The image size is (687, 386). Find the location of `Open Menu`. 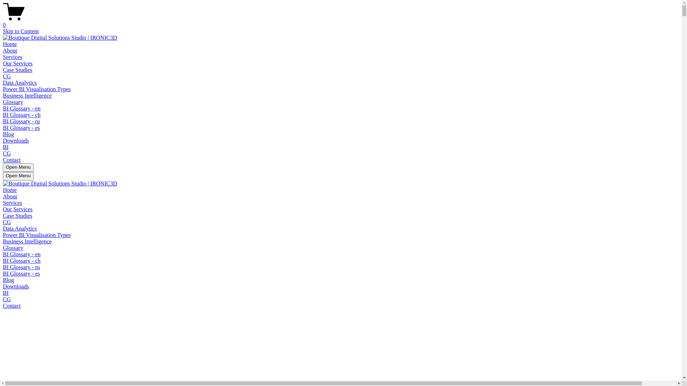

Open Menu is located at coordinates (18, 168).